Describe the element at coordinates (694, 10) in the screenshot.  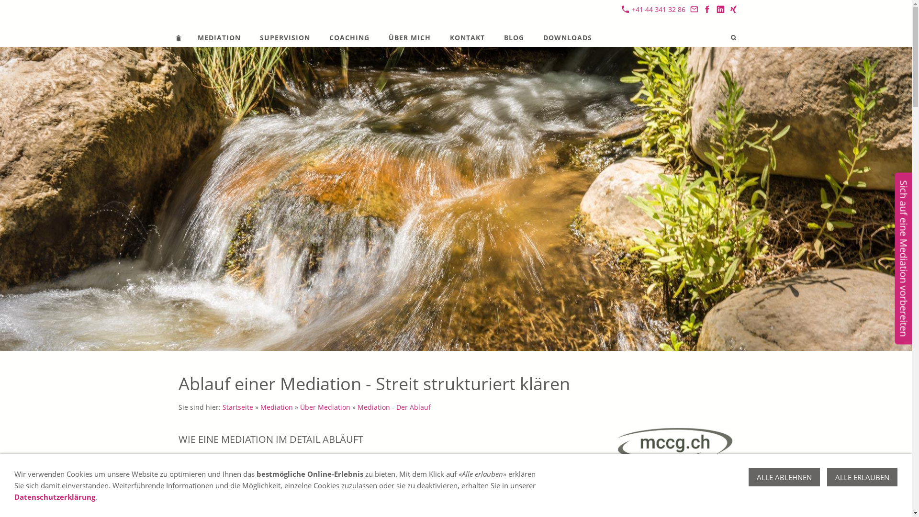
I see `Senden Sie uns eine E-Mail-Nachricht` at that location.